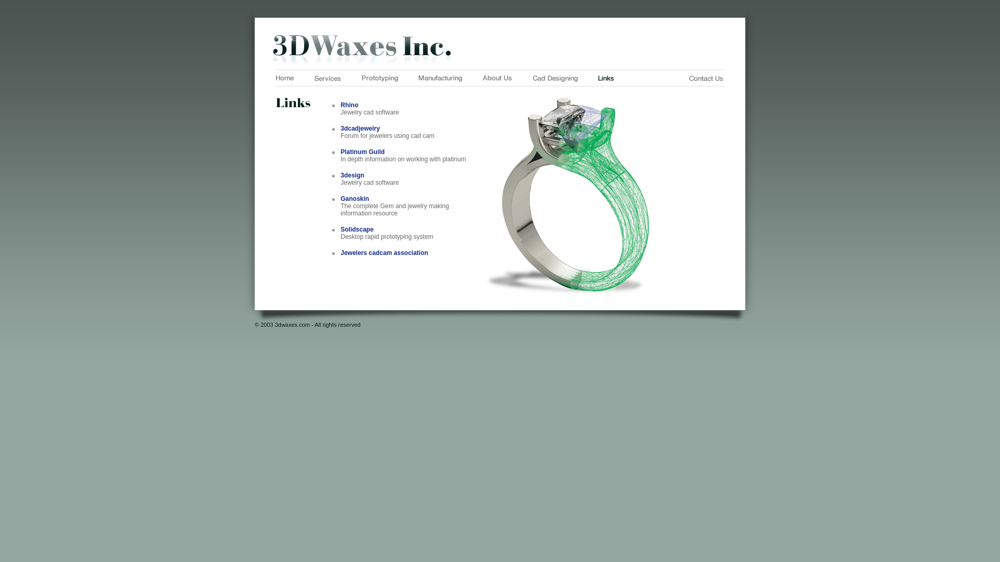 This screenshot has width=1000, height=562. I want to click on Manufacturing, so click(441, 79).